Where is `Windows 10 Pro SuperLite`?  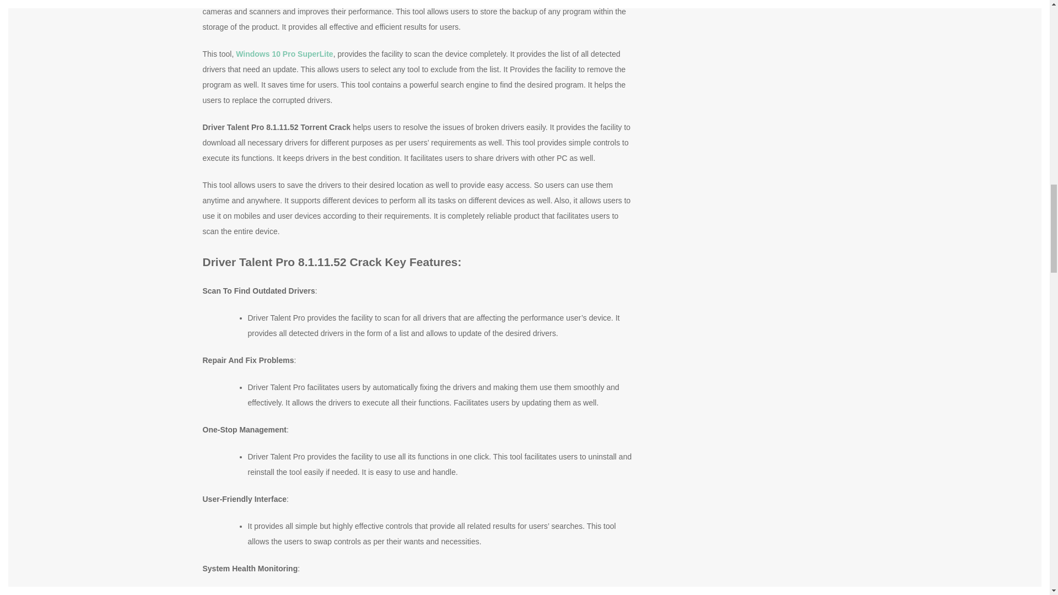
Windows 10 Pro SuperLite is located at coordinates (284, 53).